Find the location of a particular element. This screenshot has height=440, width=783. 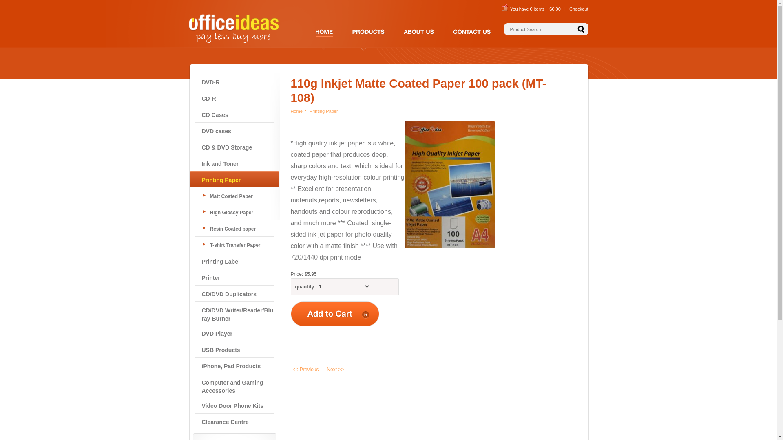

CD/DVD Writer/Reader/Blu ray Burner is located at coordinates (234, 313).